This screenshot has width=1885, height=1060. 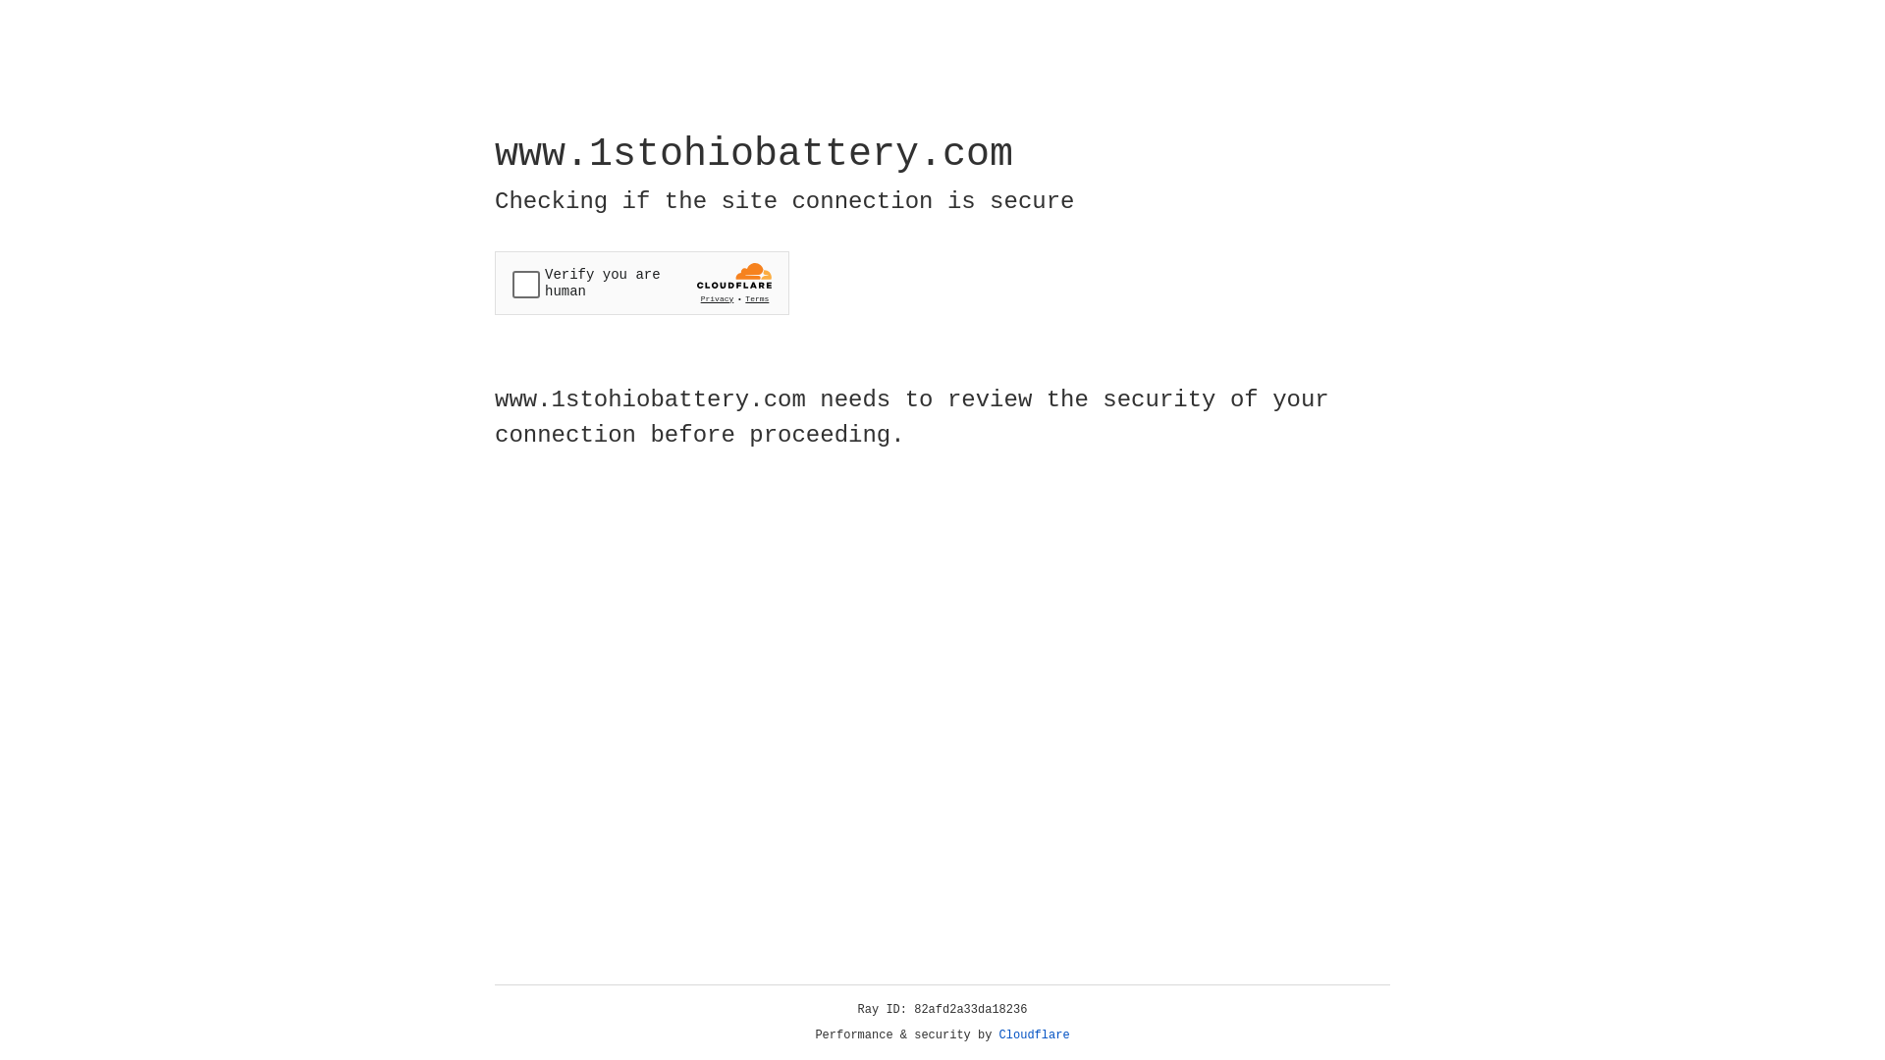 I want to click on Widget containing a Cloudflare security challenge, so click(x=642, y=283).